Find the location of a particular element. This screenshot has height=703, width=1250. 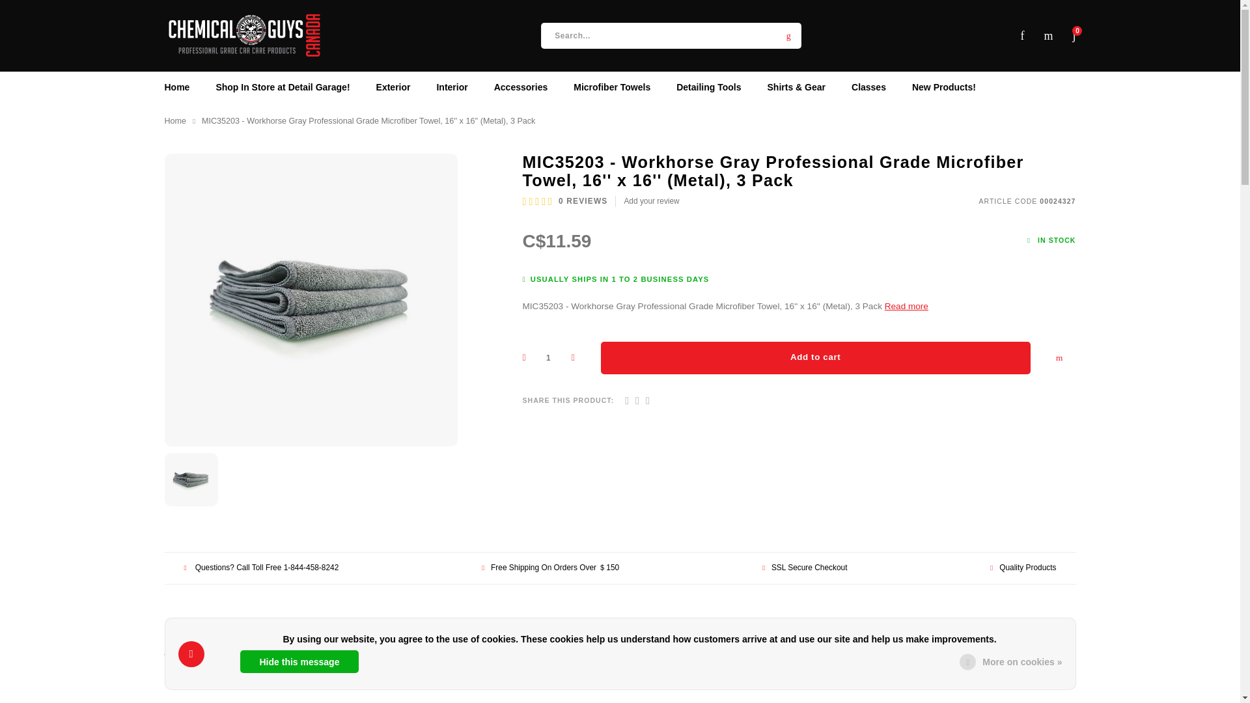

Search is located at coordinates (788, 35).